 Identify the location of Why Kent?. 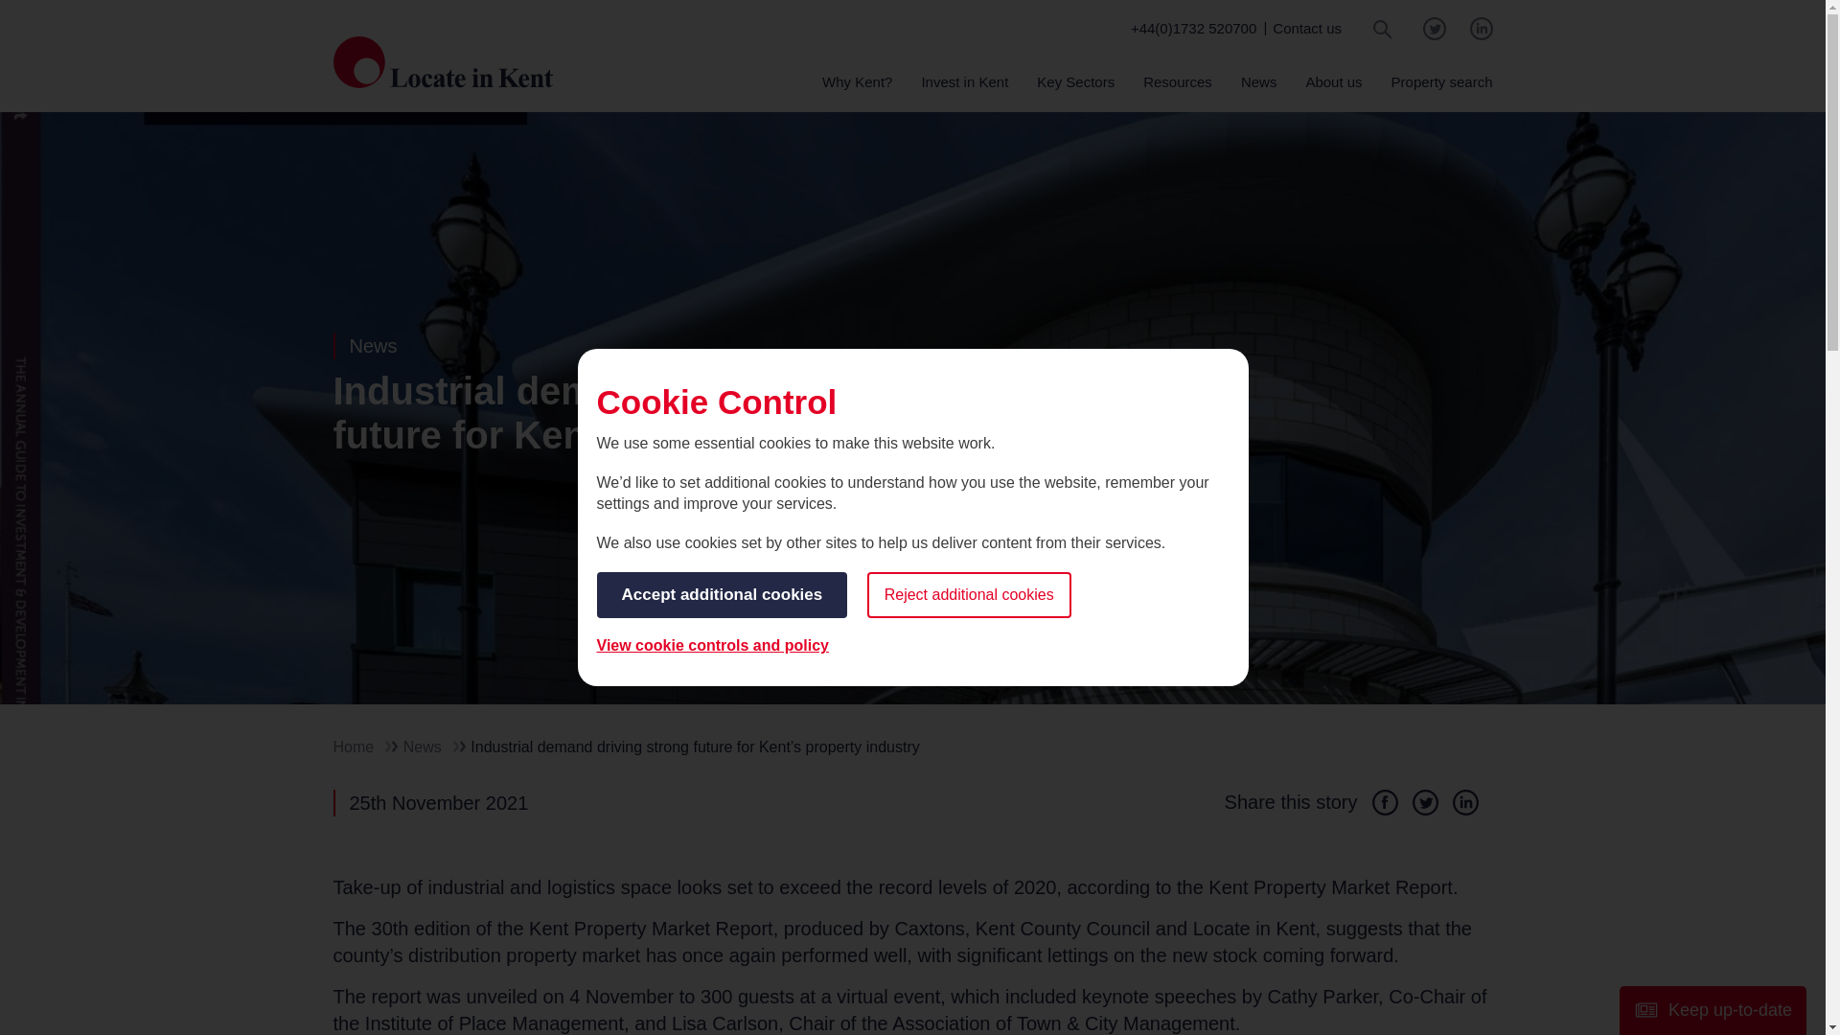
(857, 91).